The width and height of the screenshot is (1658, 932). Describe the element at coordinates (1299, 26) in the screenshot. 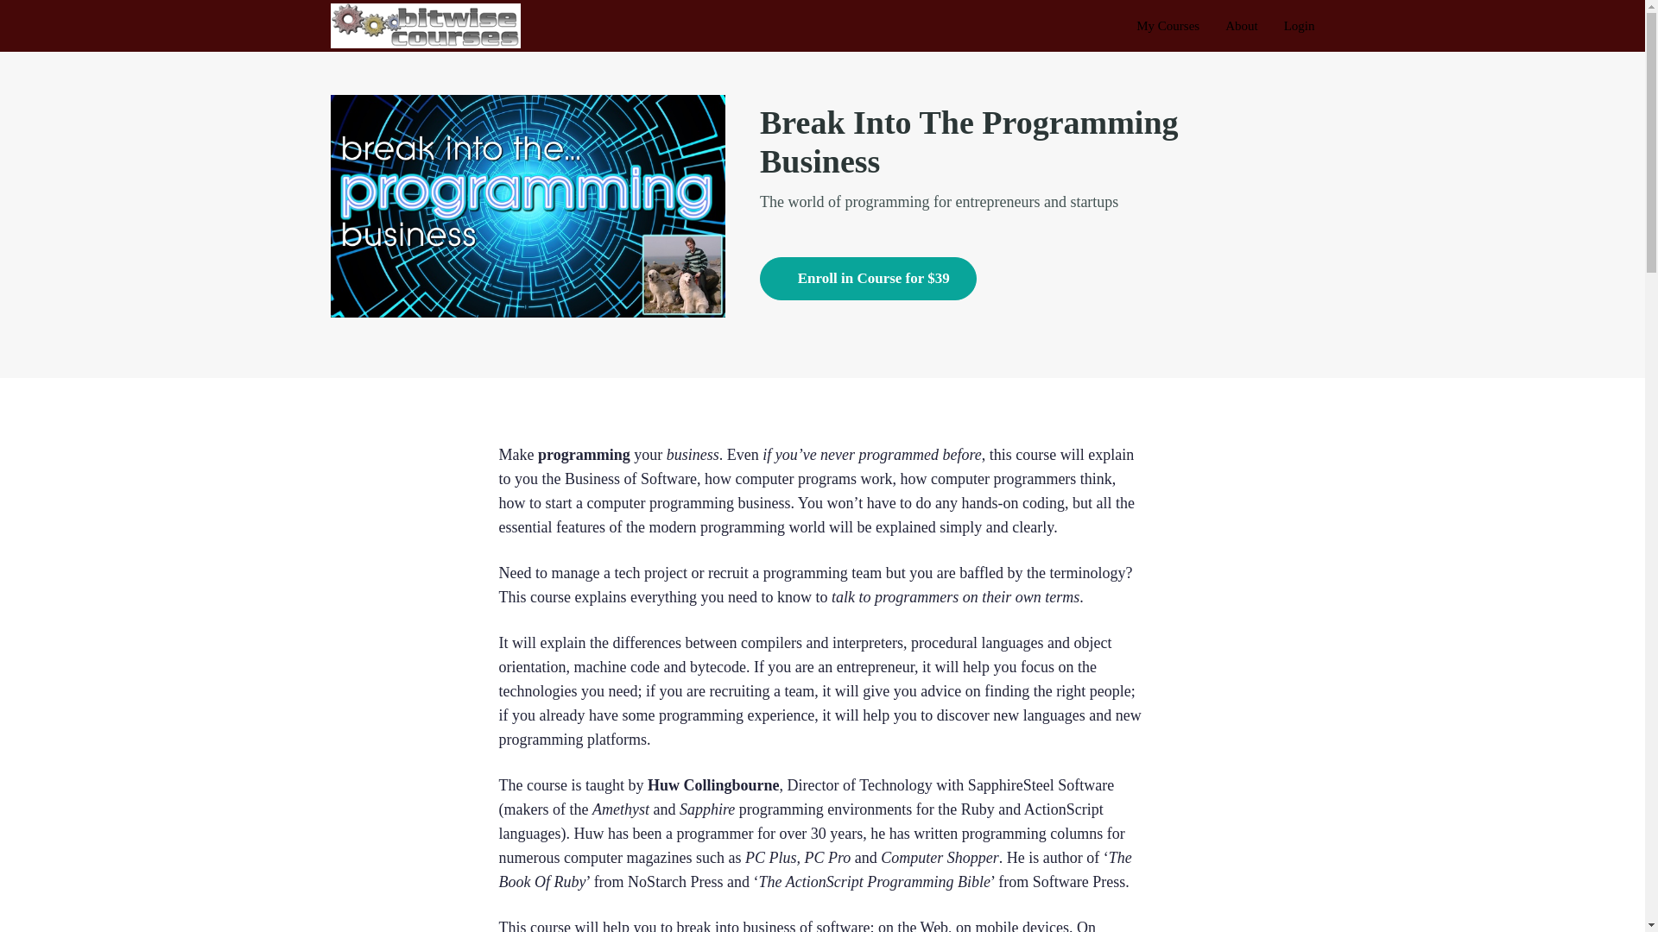

I see `Login` at that location.